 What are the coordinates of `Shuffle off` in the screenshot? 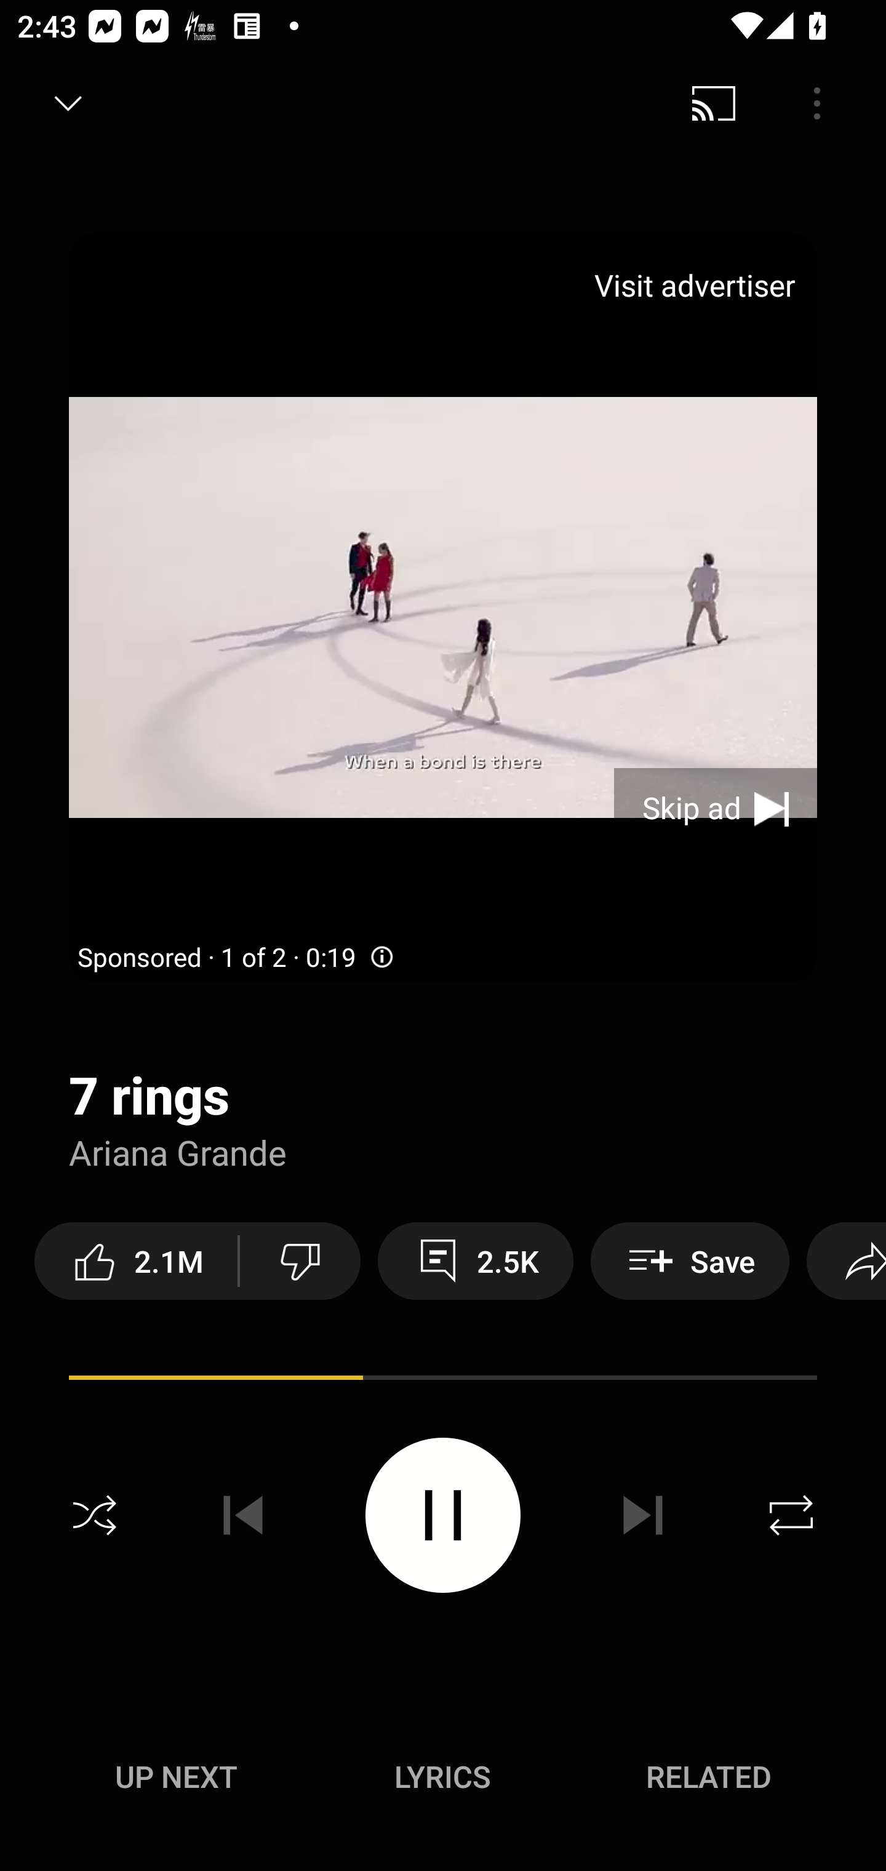 It's located at (95, 1515).